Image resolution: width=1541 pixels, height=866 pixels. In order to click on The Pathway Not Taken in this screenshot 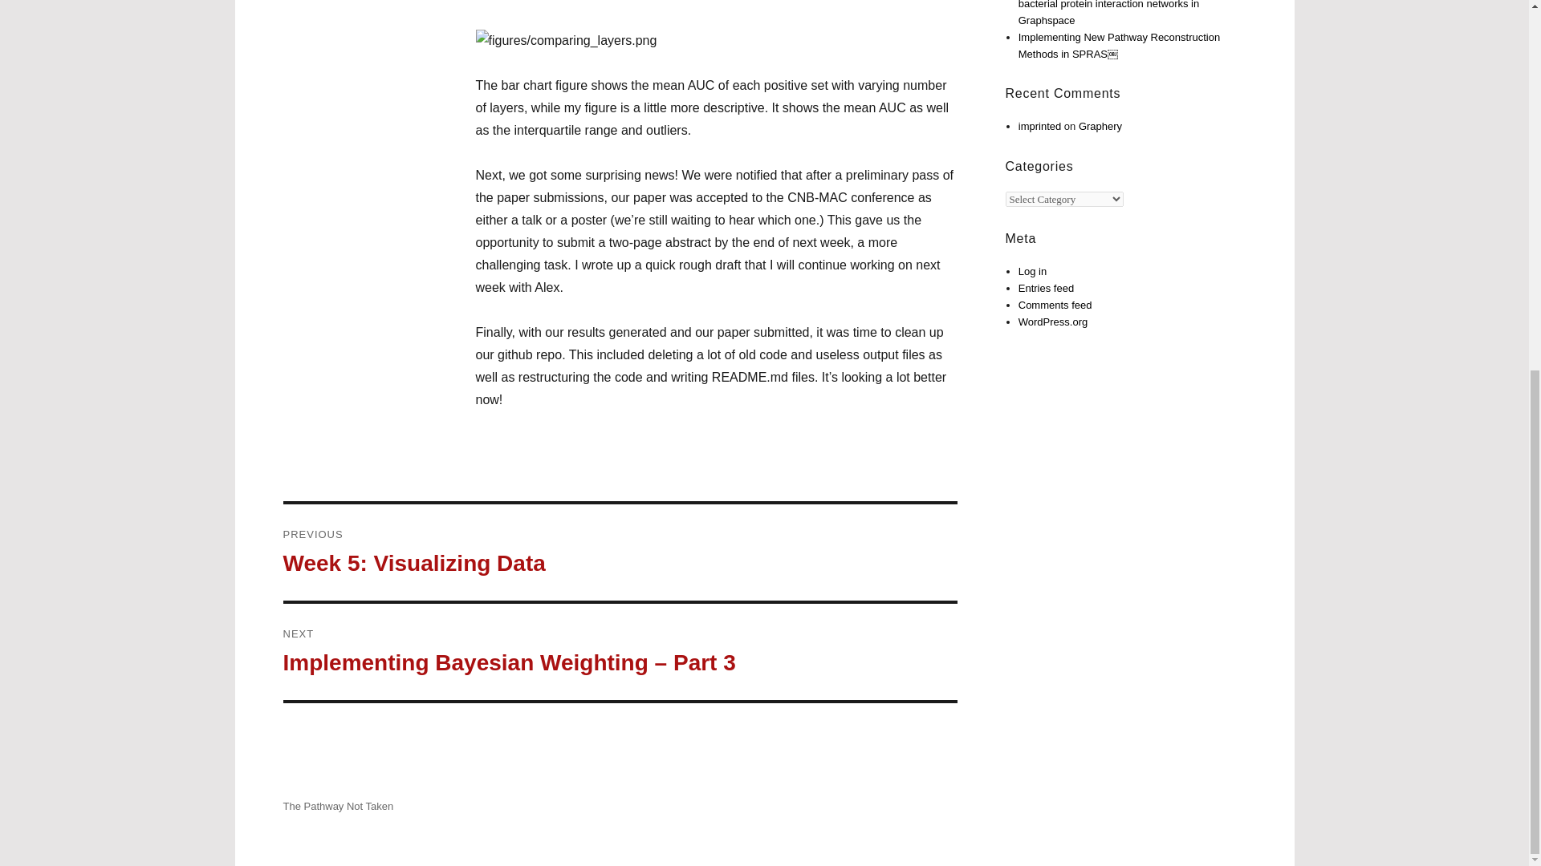, I will do `click(337, 806)`.